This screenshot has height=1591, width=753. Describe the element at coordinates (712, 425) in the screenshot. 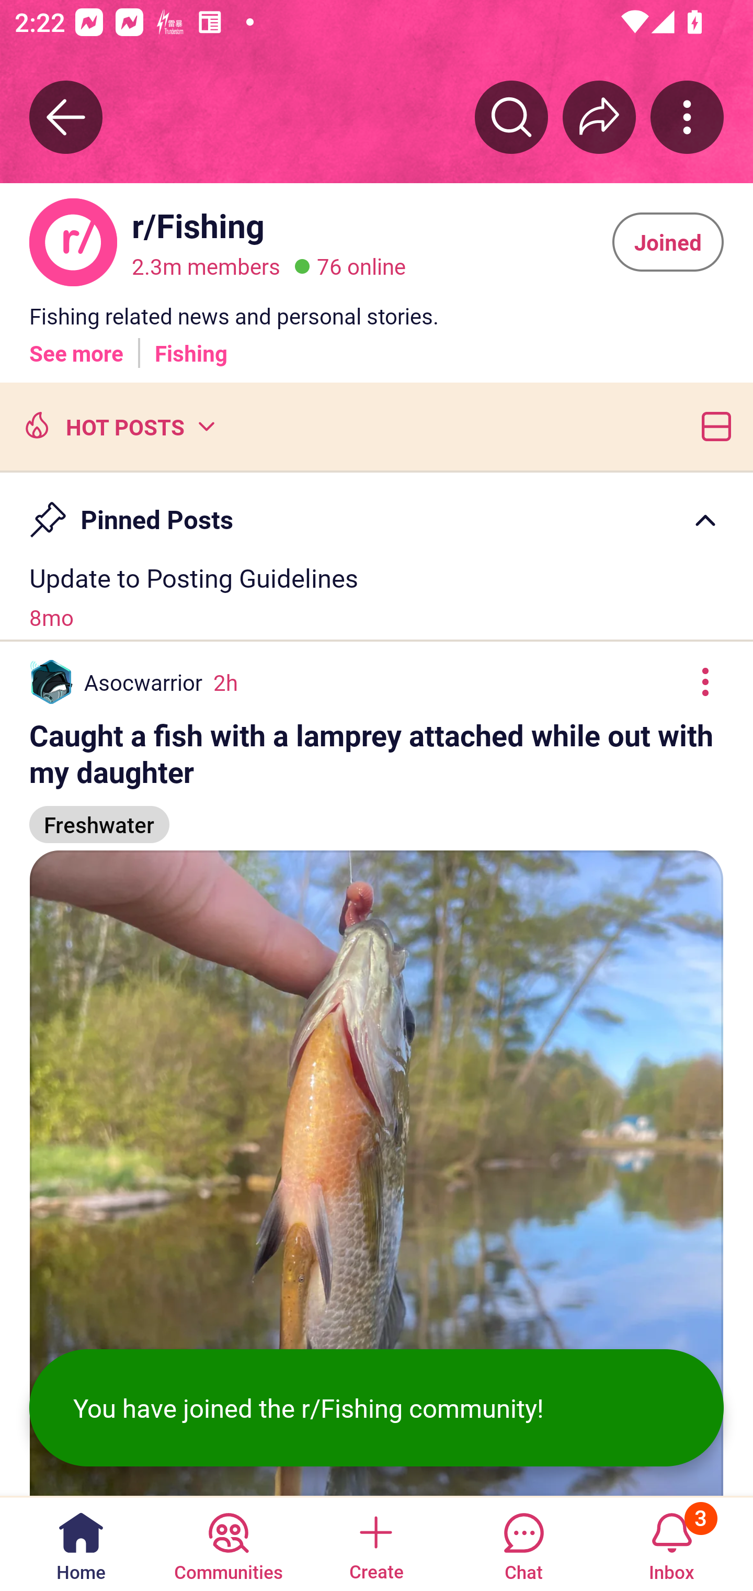

I see `Card` at that location.